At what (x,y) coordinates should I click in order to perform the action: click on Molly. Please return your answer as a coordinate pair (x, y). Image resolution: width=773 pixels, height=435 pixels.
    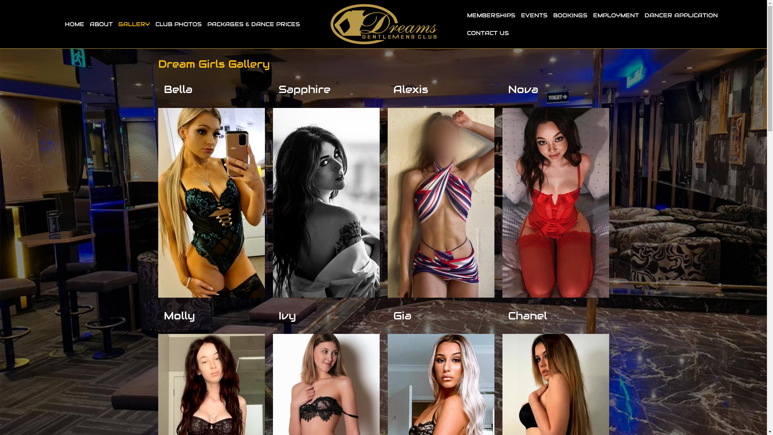
    Looking at the image, I should click on (179, 316).